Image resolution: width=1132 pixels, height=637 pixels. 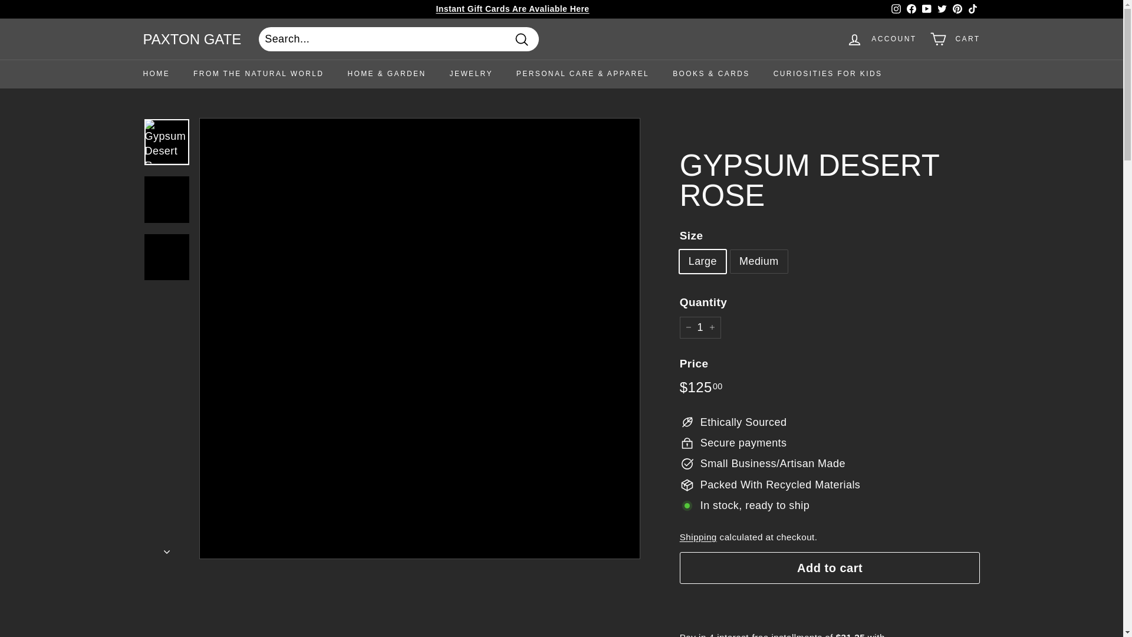 I want to click on PAXTON GATE, so click(x=191, y=39).